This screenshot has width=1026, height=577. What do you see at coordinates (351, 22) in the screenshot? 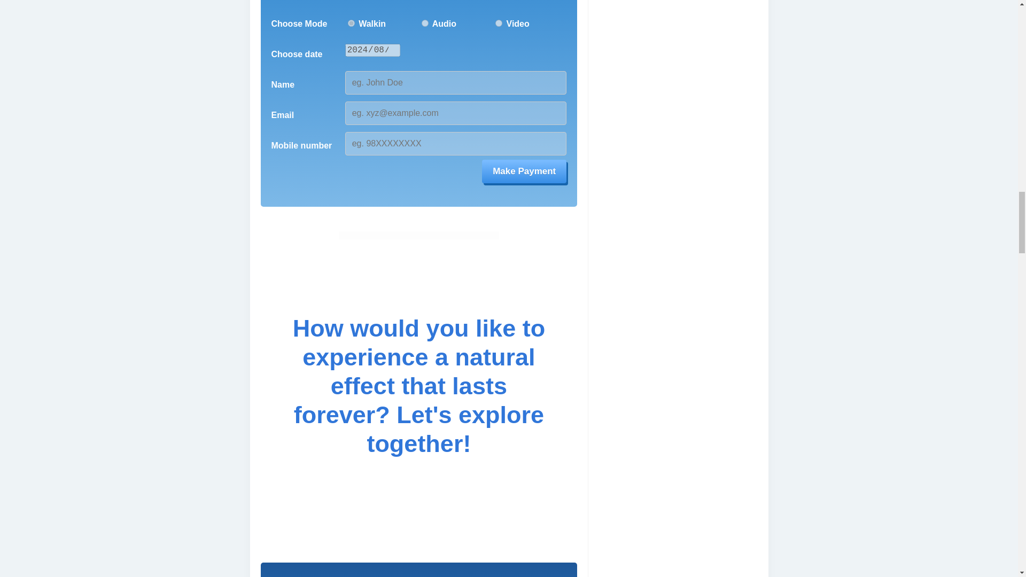
I see `Walkin` at bounding box center [351, 22].